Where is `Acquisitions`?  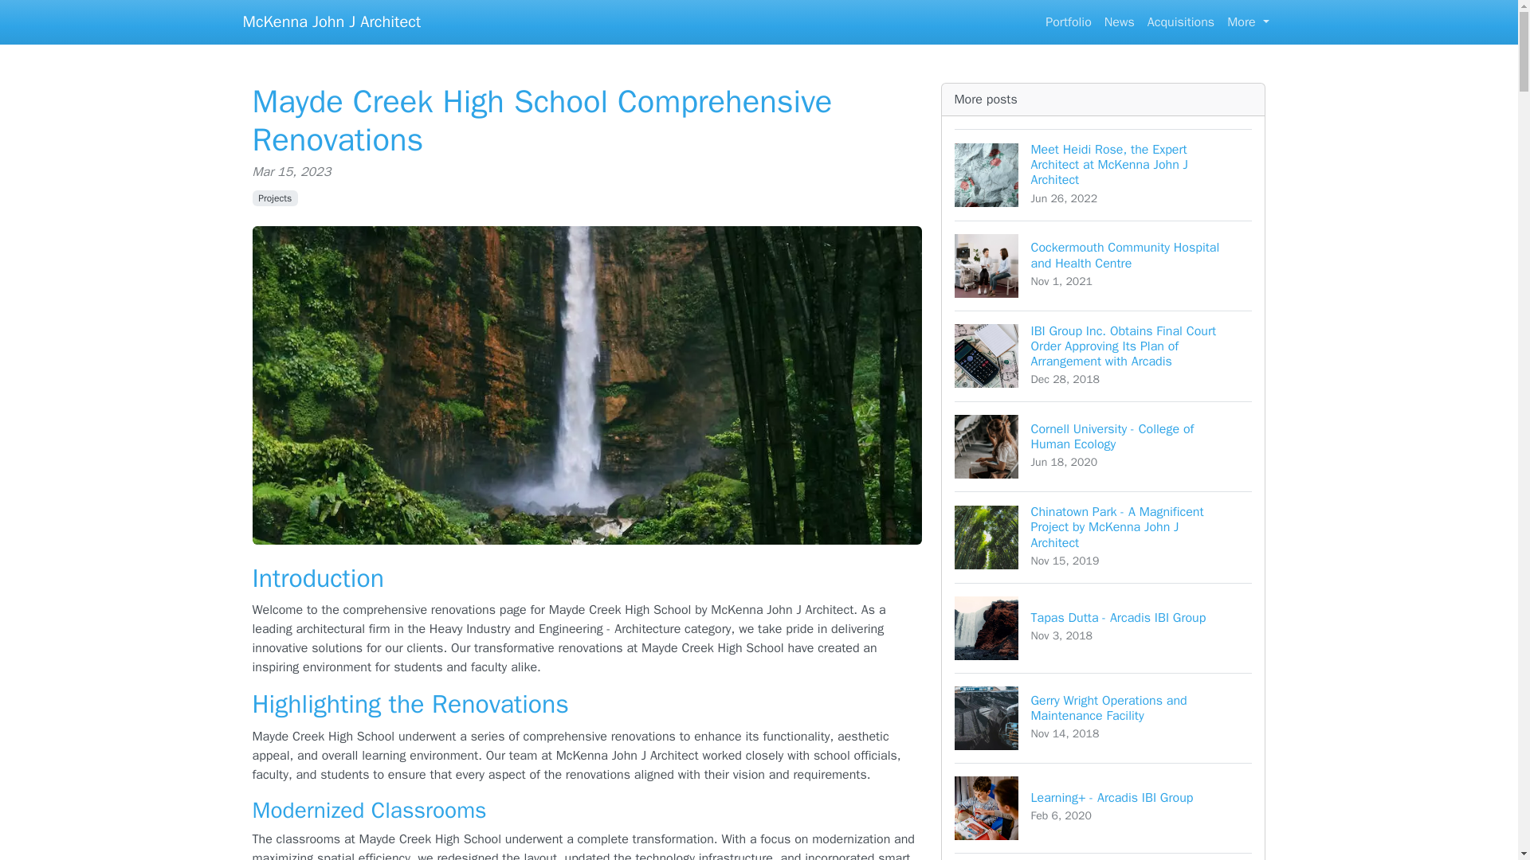 Acquisitions is located at coordinates (1248, 21).